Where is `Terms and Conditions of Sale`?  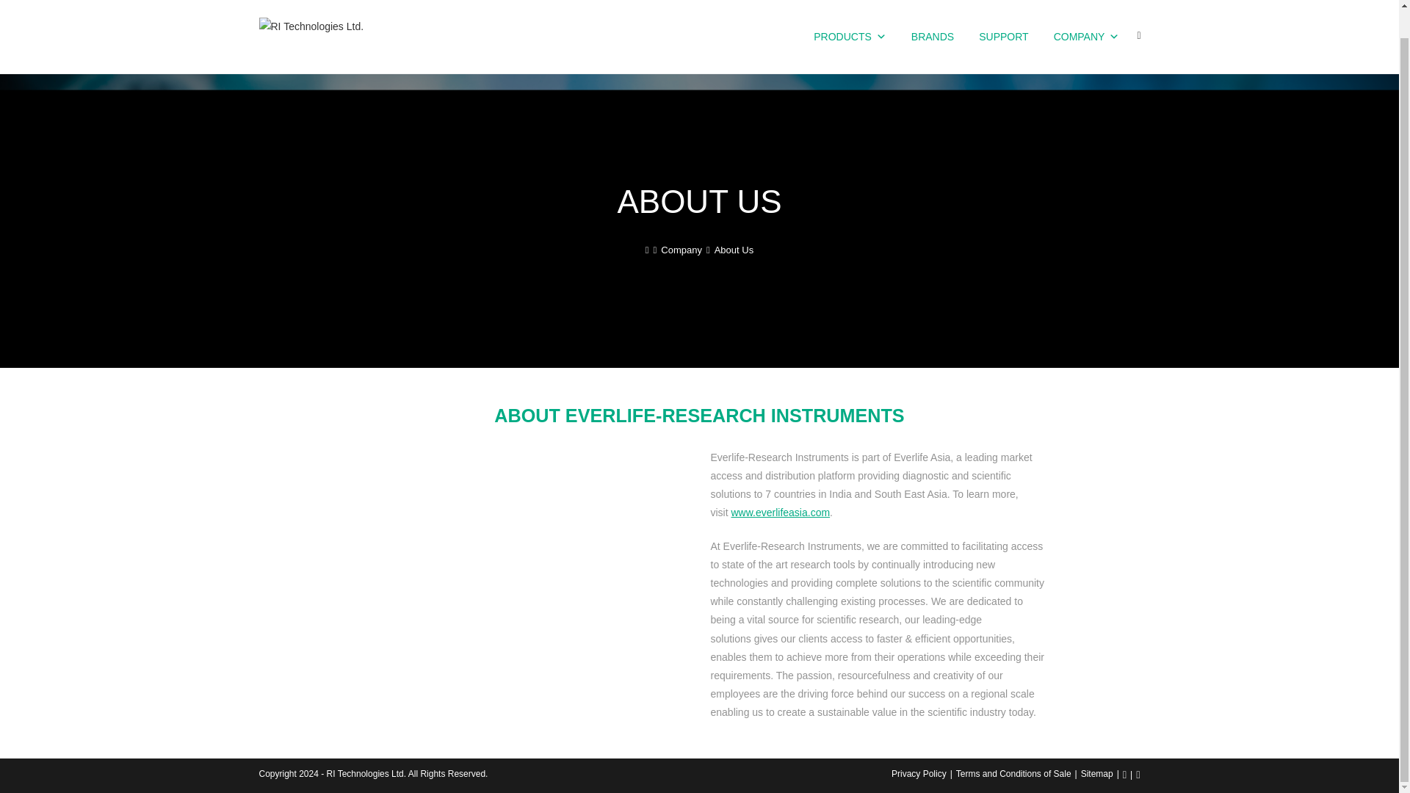
Terms and Conditions of Sale is located at coordinates (1013, 773).